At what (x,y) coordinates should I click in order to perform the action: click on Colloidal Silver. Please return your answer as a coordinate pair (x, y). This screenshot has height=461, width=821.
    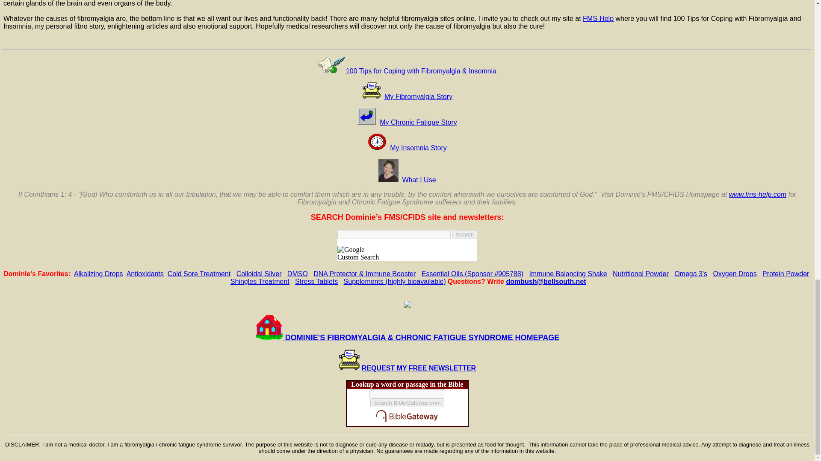
    Looking at the image, I should click on (259, 274).